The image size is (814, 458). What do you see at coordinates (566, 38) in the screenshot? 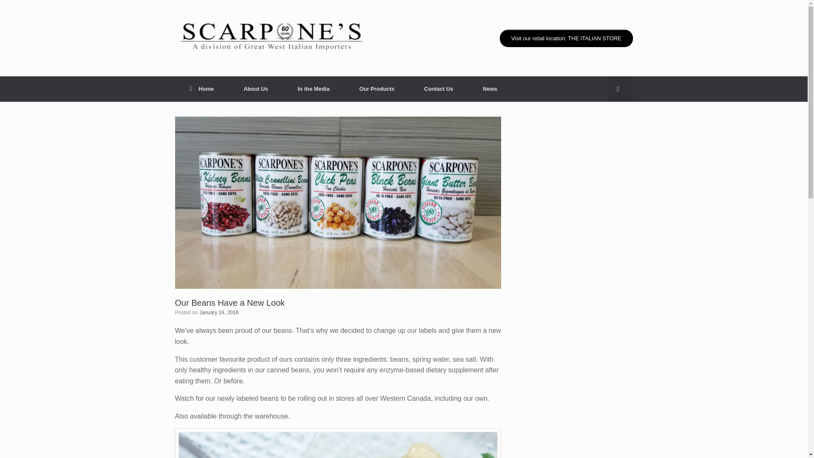
I see `Visit our retail location: THE ITALIAN STORE` at bounding box center [566, 38].